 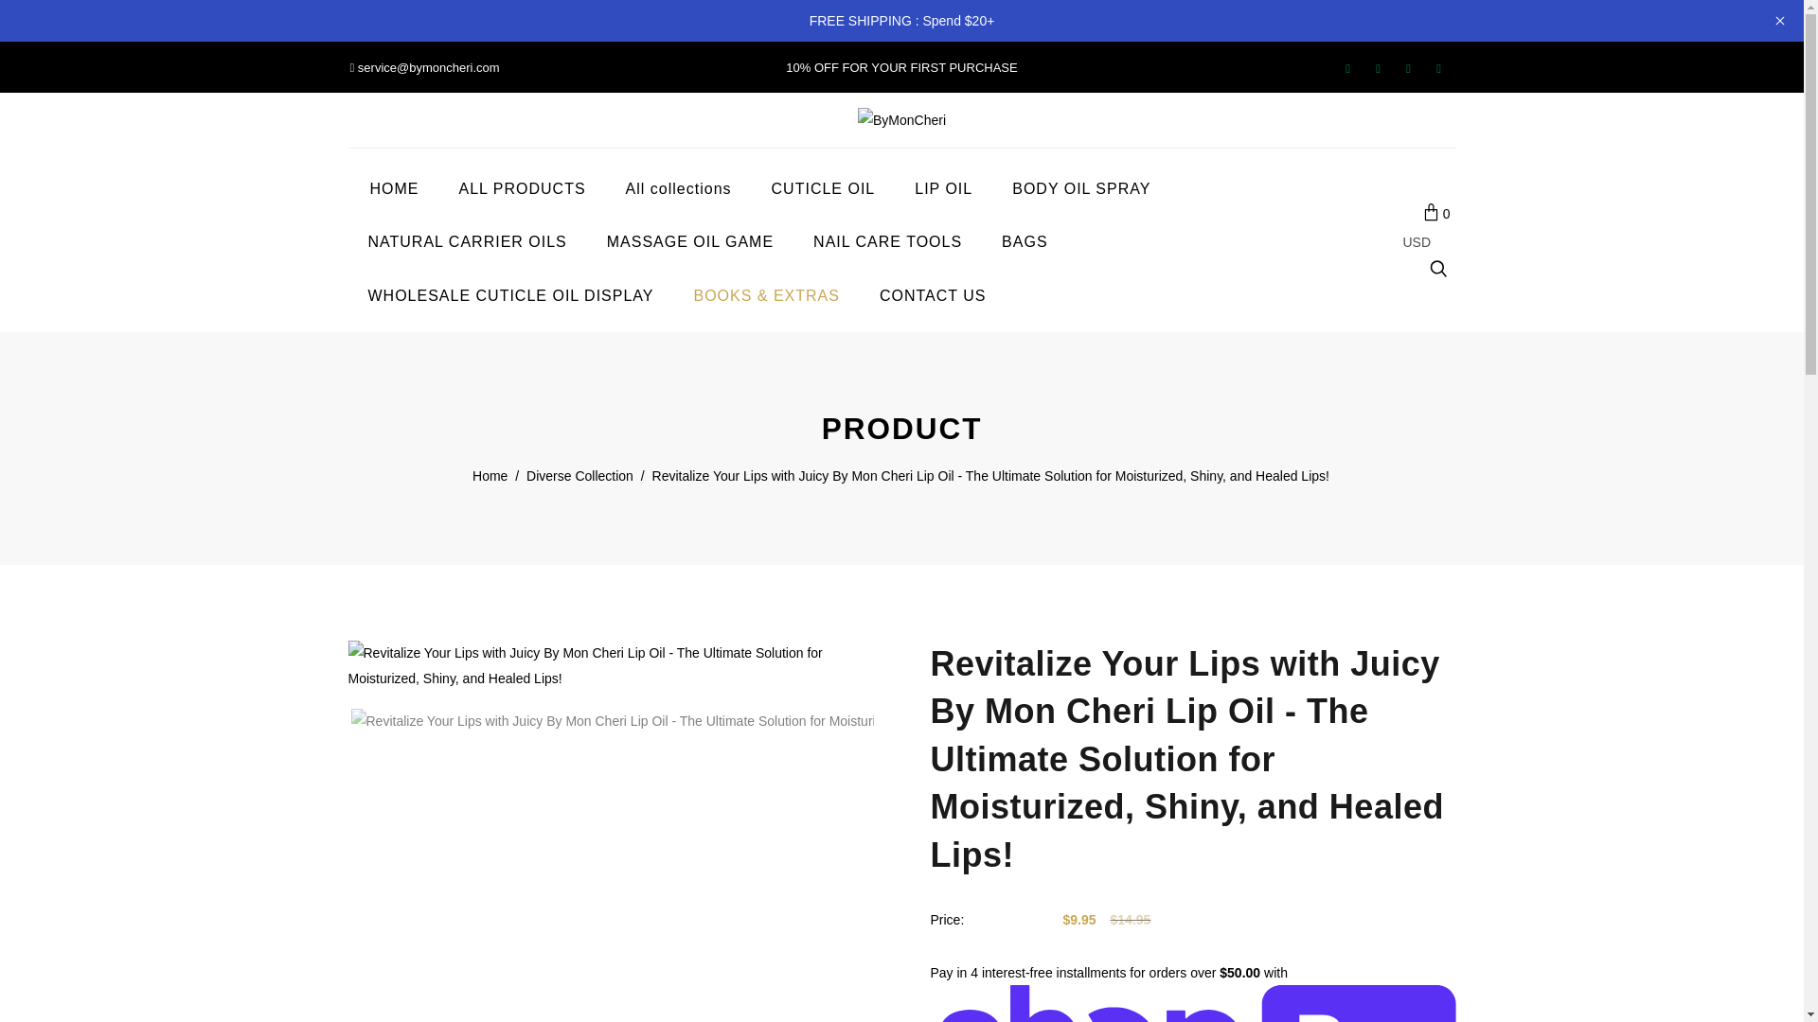 What do you see at coordinates (1378, 68) in the screenshot?
I see `Facebook` at bounding box center [1378, 68].